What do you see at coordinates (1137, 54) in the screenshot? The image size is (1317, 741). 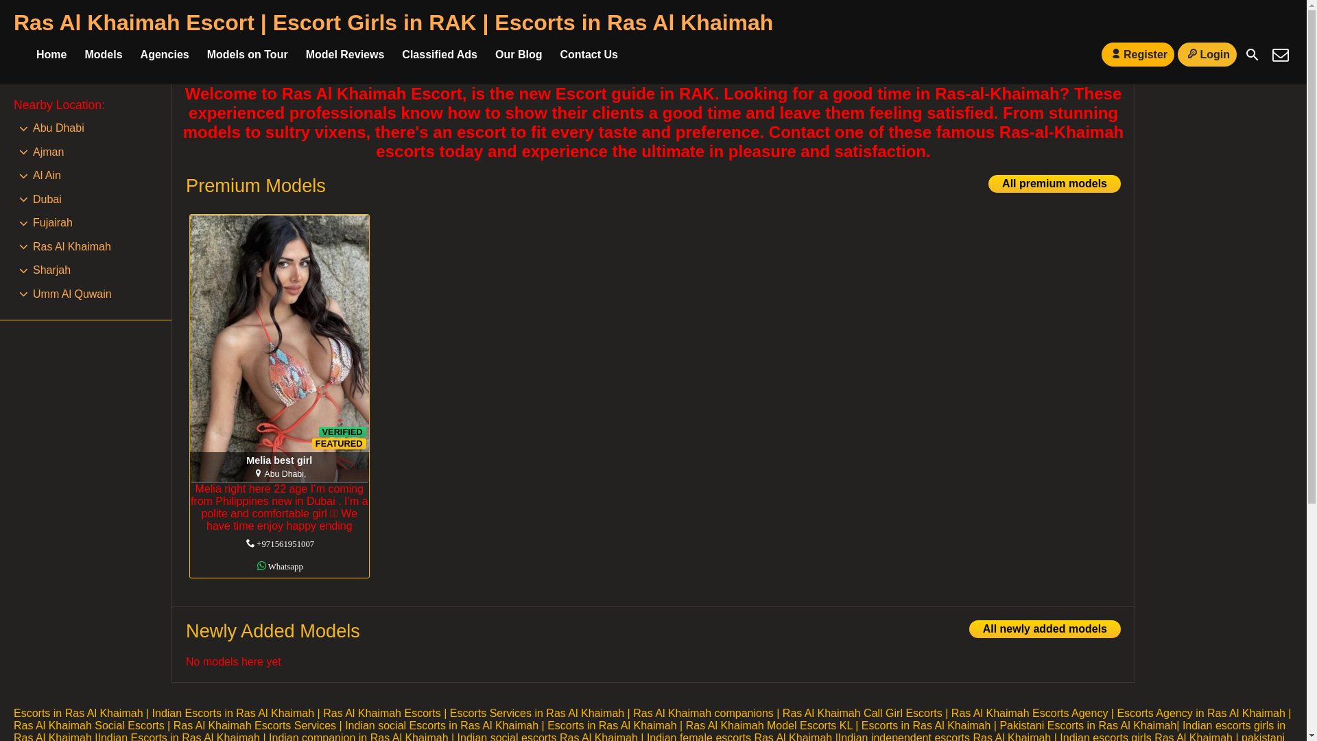 I see `Register` at bounding box center [1137, 54].